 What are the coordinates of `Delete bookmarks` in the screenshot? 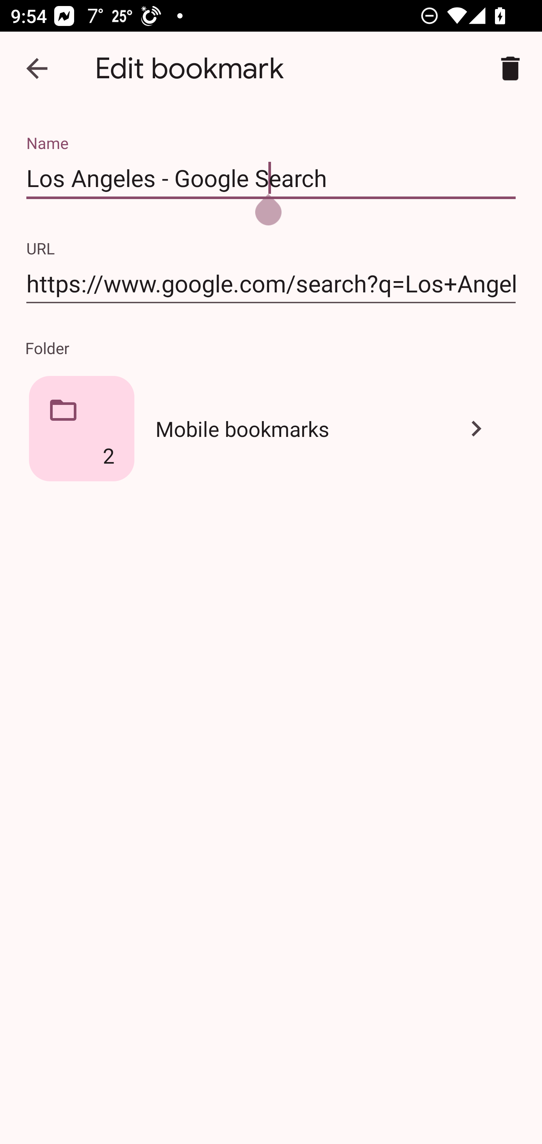 It's located at (510, 68).